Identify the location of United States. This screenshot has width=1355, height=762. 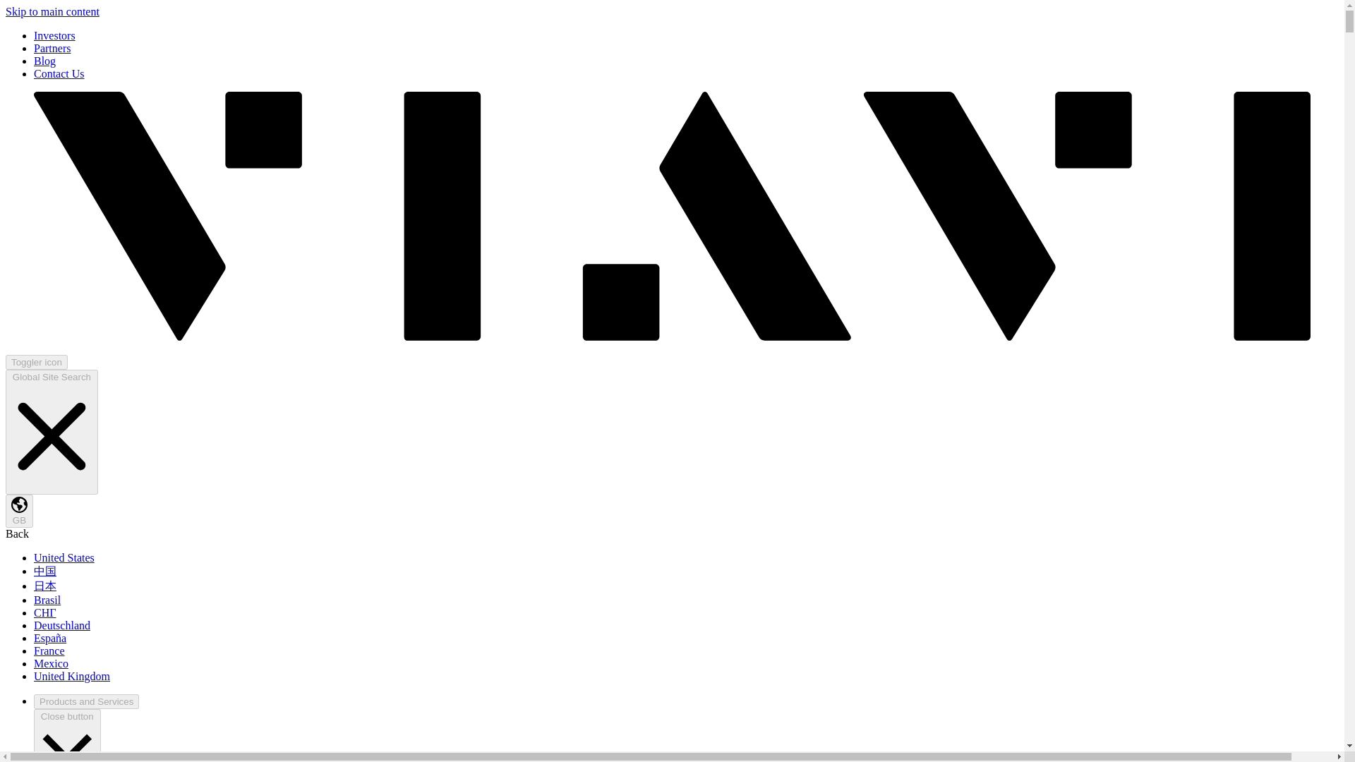
(64, 557).